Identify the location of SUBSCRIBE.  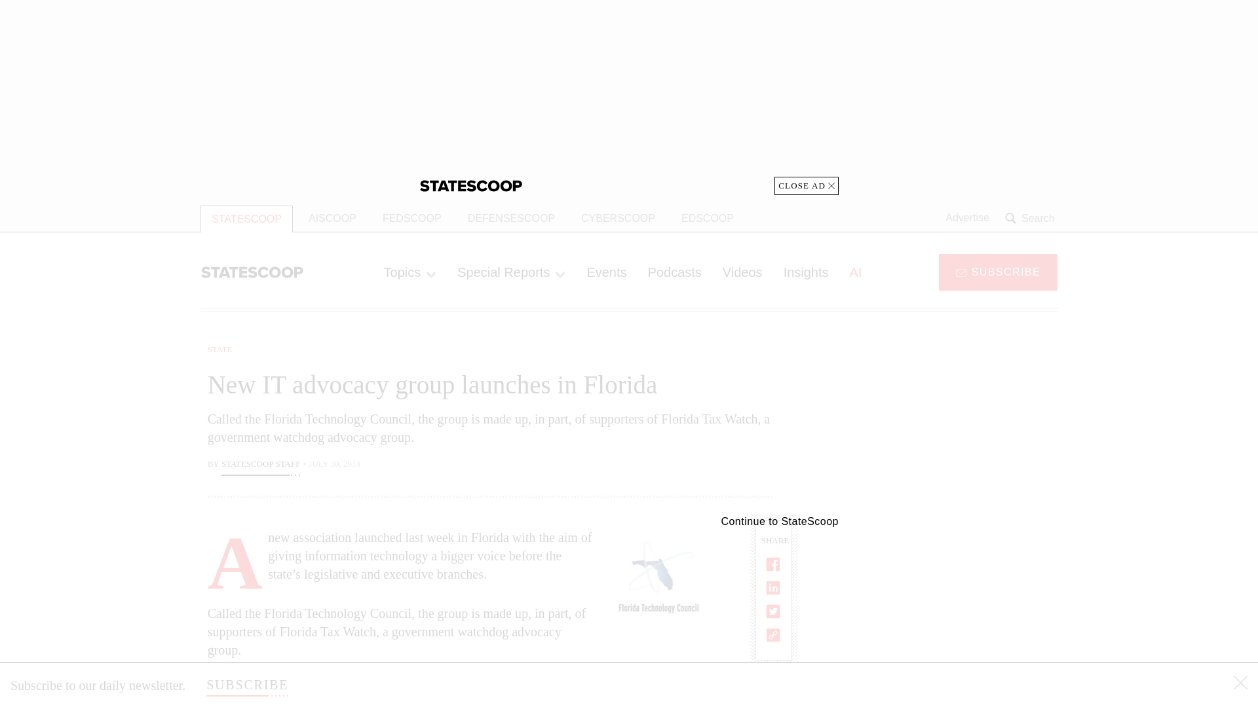
(998, 271).